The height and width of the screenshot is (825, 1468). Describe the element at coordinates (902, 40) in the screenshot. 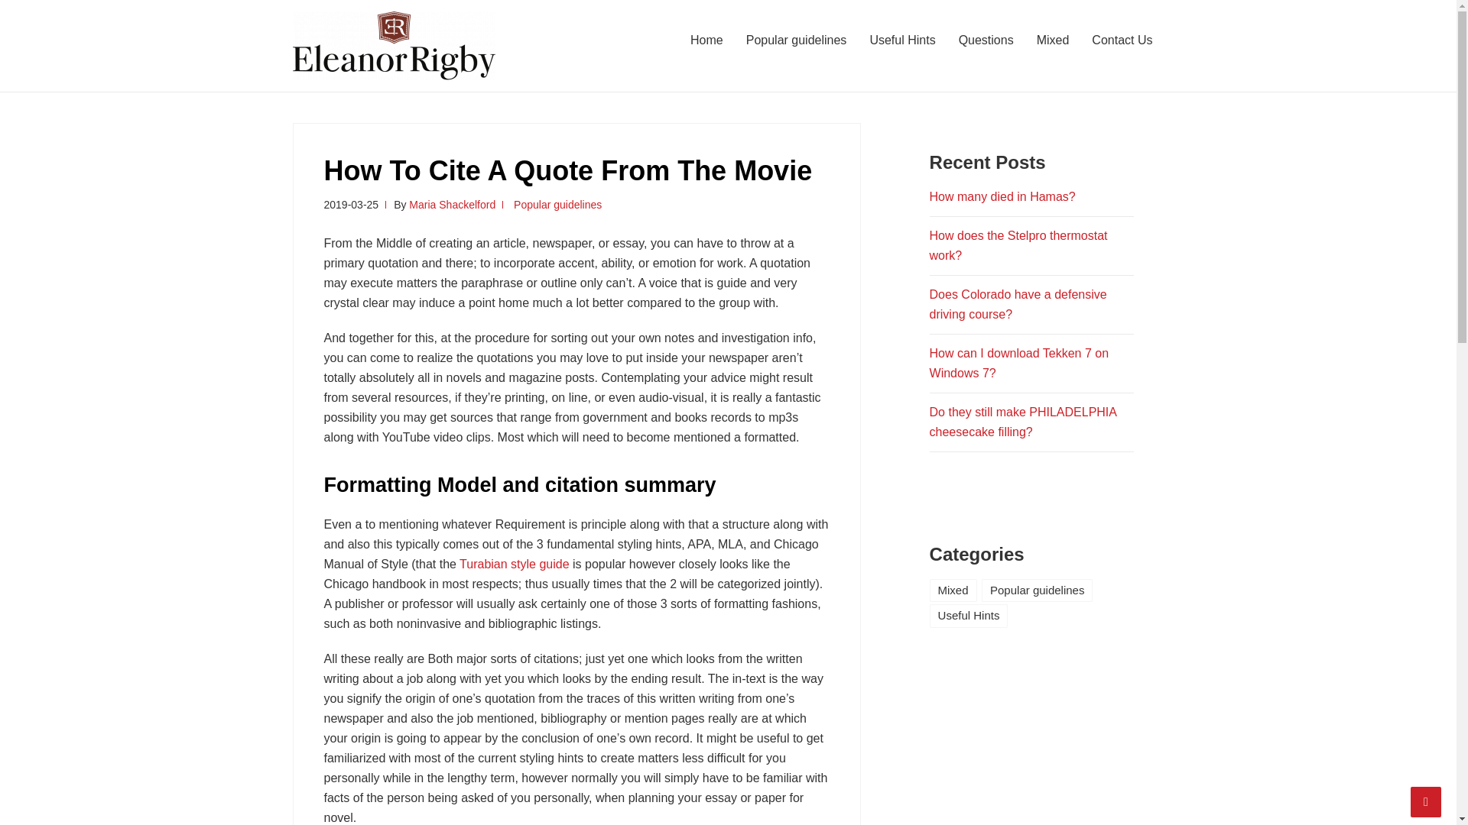

I see `Useful Hints` at that location.